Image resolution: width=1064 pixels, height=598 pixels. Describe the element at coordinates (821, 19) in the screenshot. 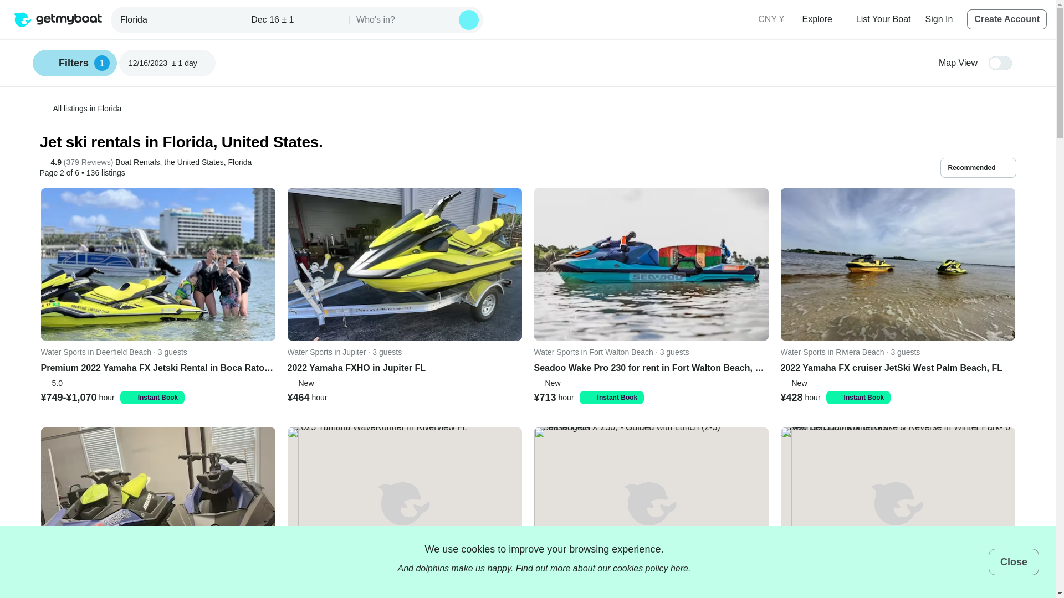

I see `Explore` at that location.